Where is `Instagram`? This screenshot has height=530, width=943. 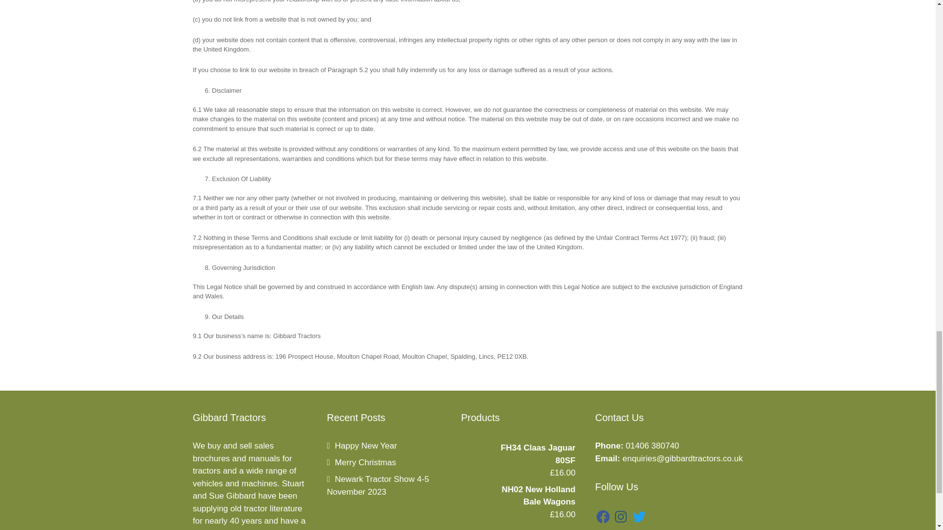 Instagram is located at coordinates (621, 516).